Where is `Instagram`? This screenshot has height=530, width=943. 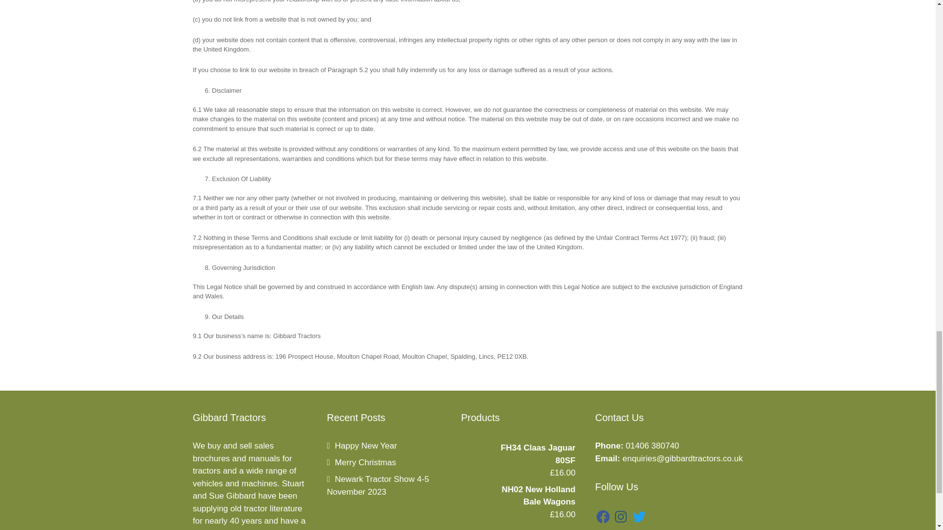 Instagram is located at coordinates (621, 516).